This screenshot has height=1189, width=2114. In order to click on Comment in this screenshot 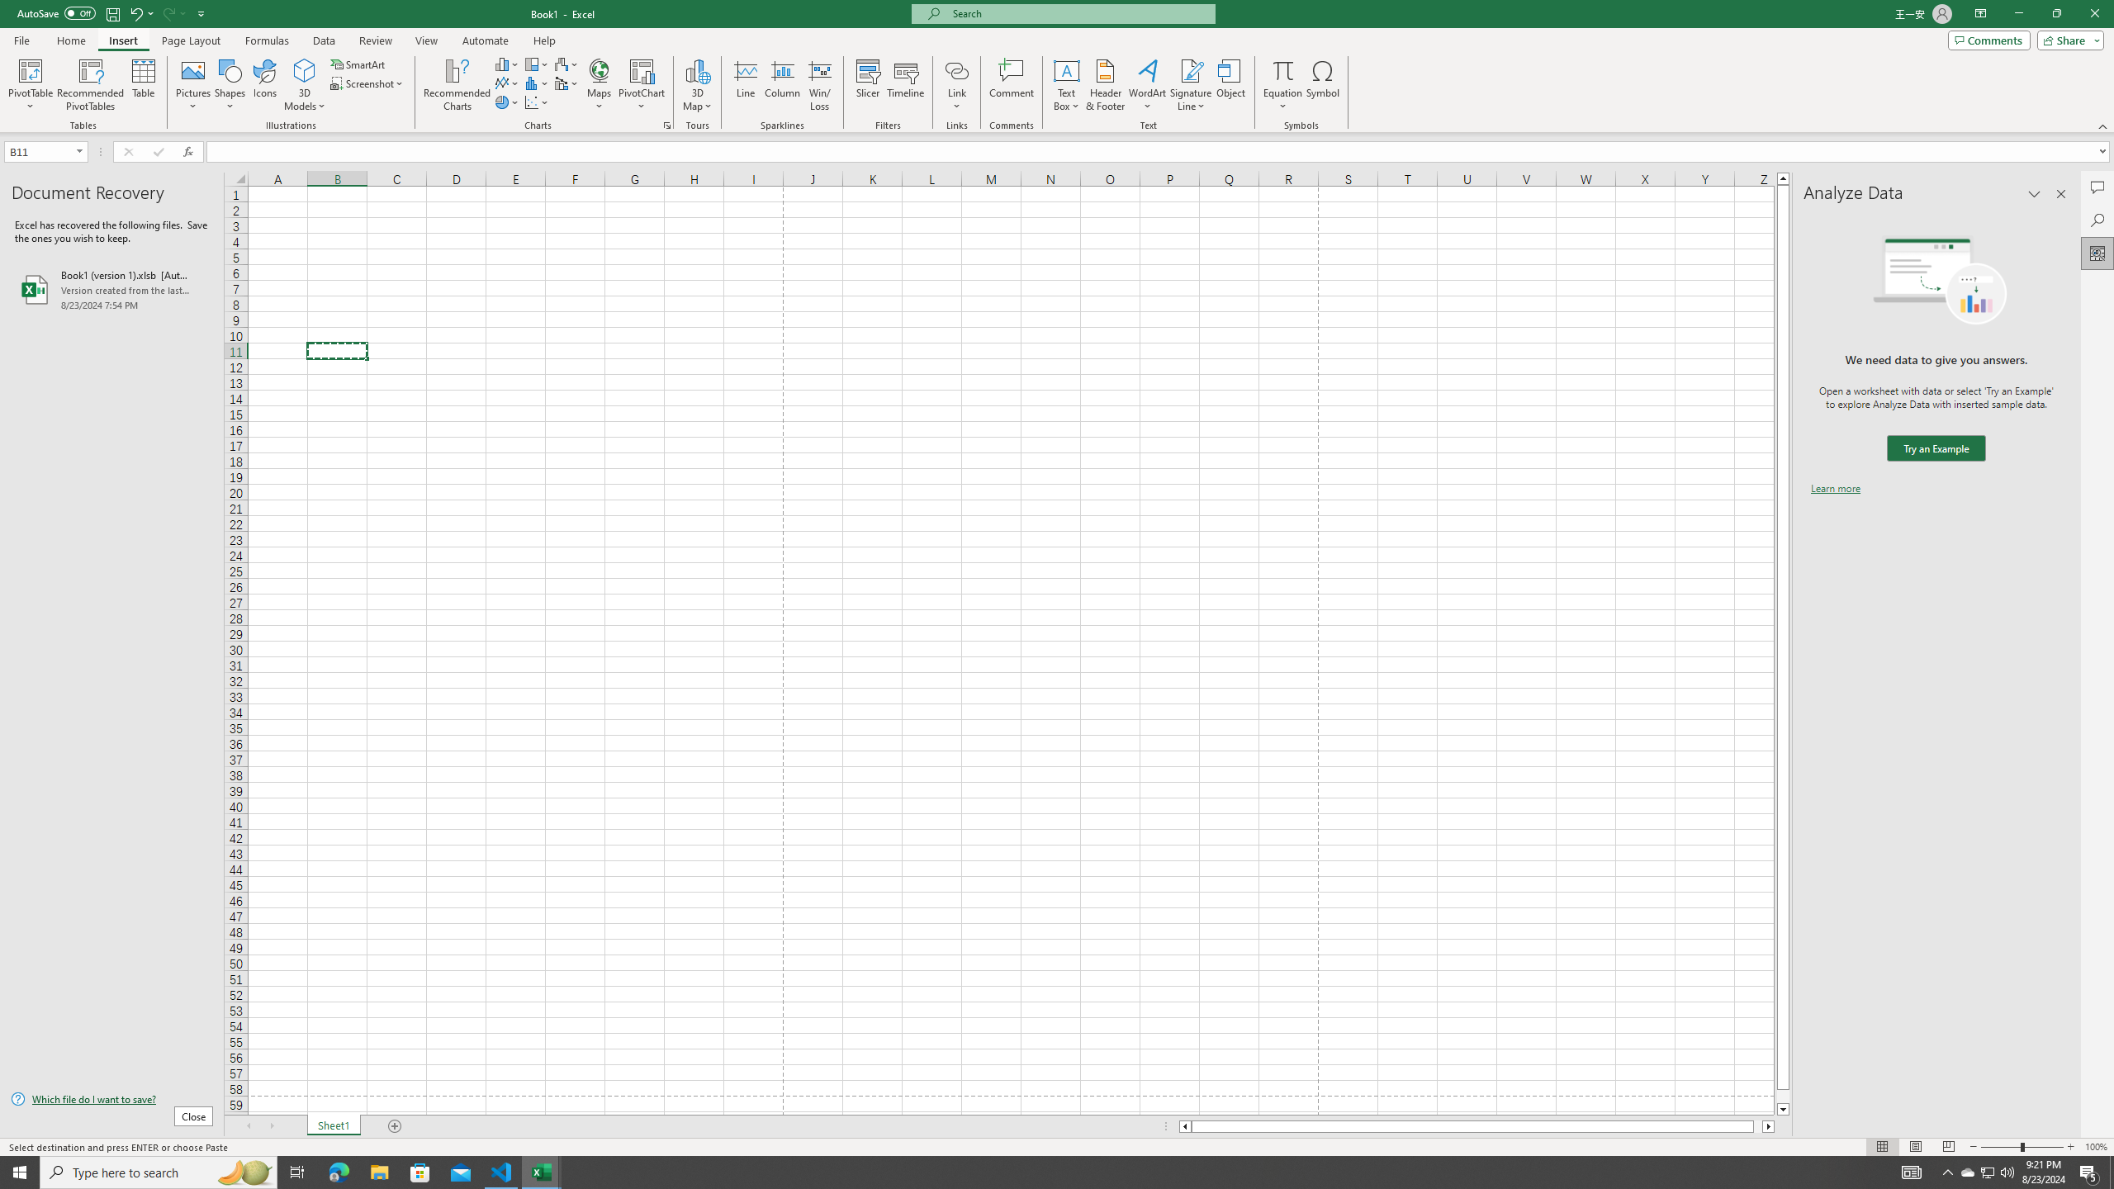, I will do `click(1011, 85)`.